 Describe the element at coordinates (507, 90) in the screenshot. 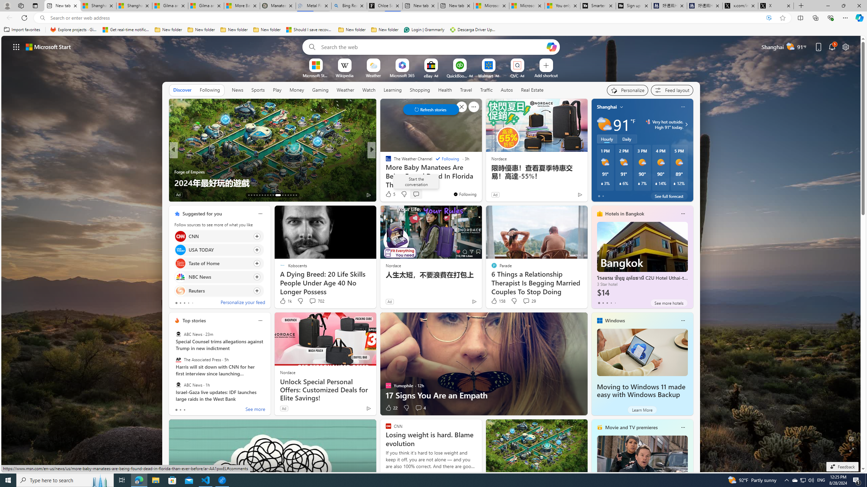

I see `Autos` at that location.